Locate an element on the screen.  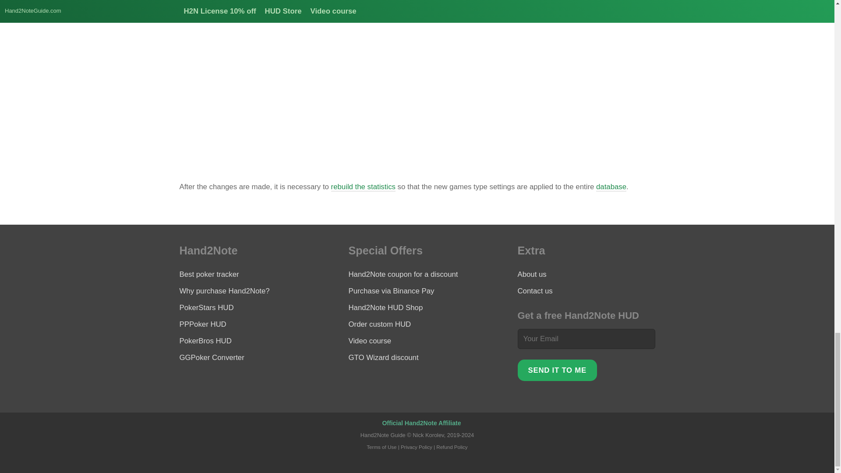
Purchase via Binance Pay is located at coordinates (392, 291).